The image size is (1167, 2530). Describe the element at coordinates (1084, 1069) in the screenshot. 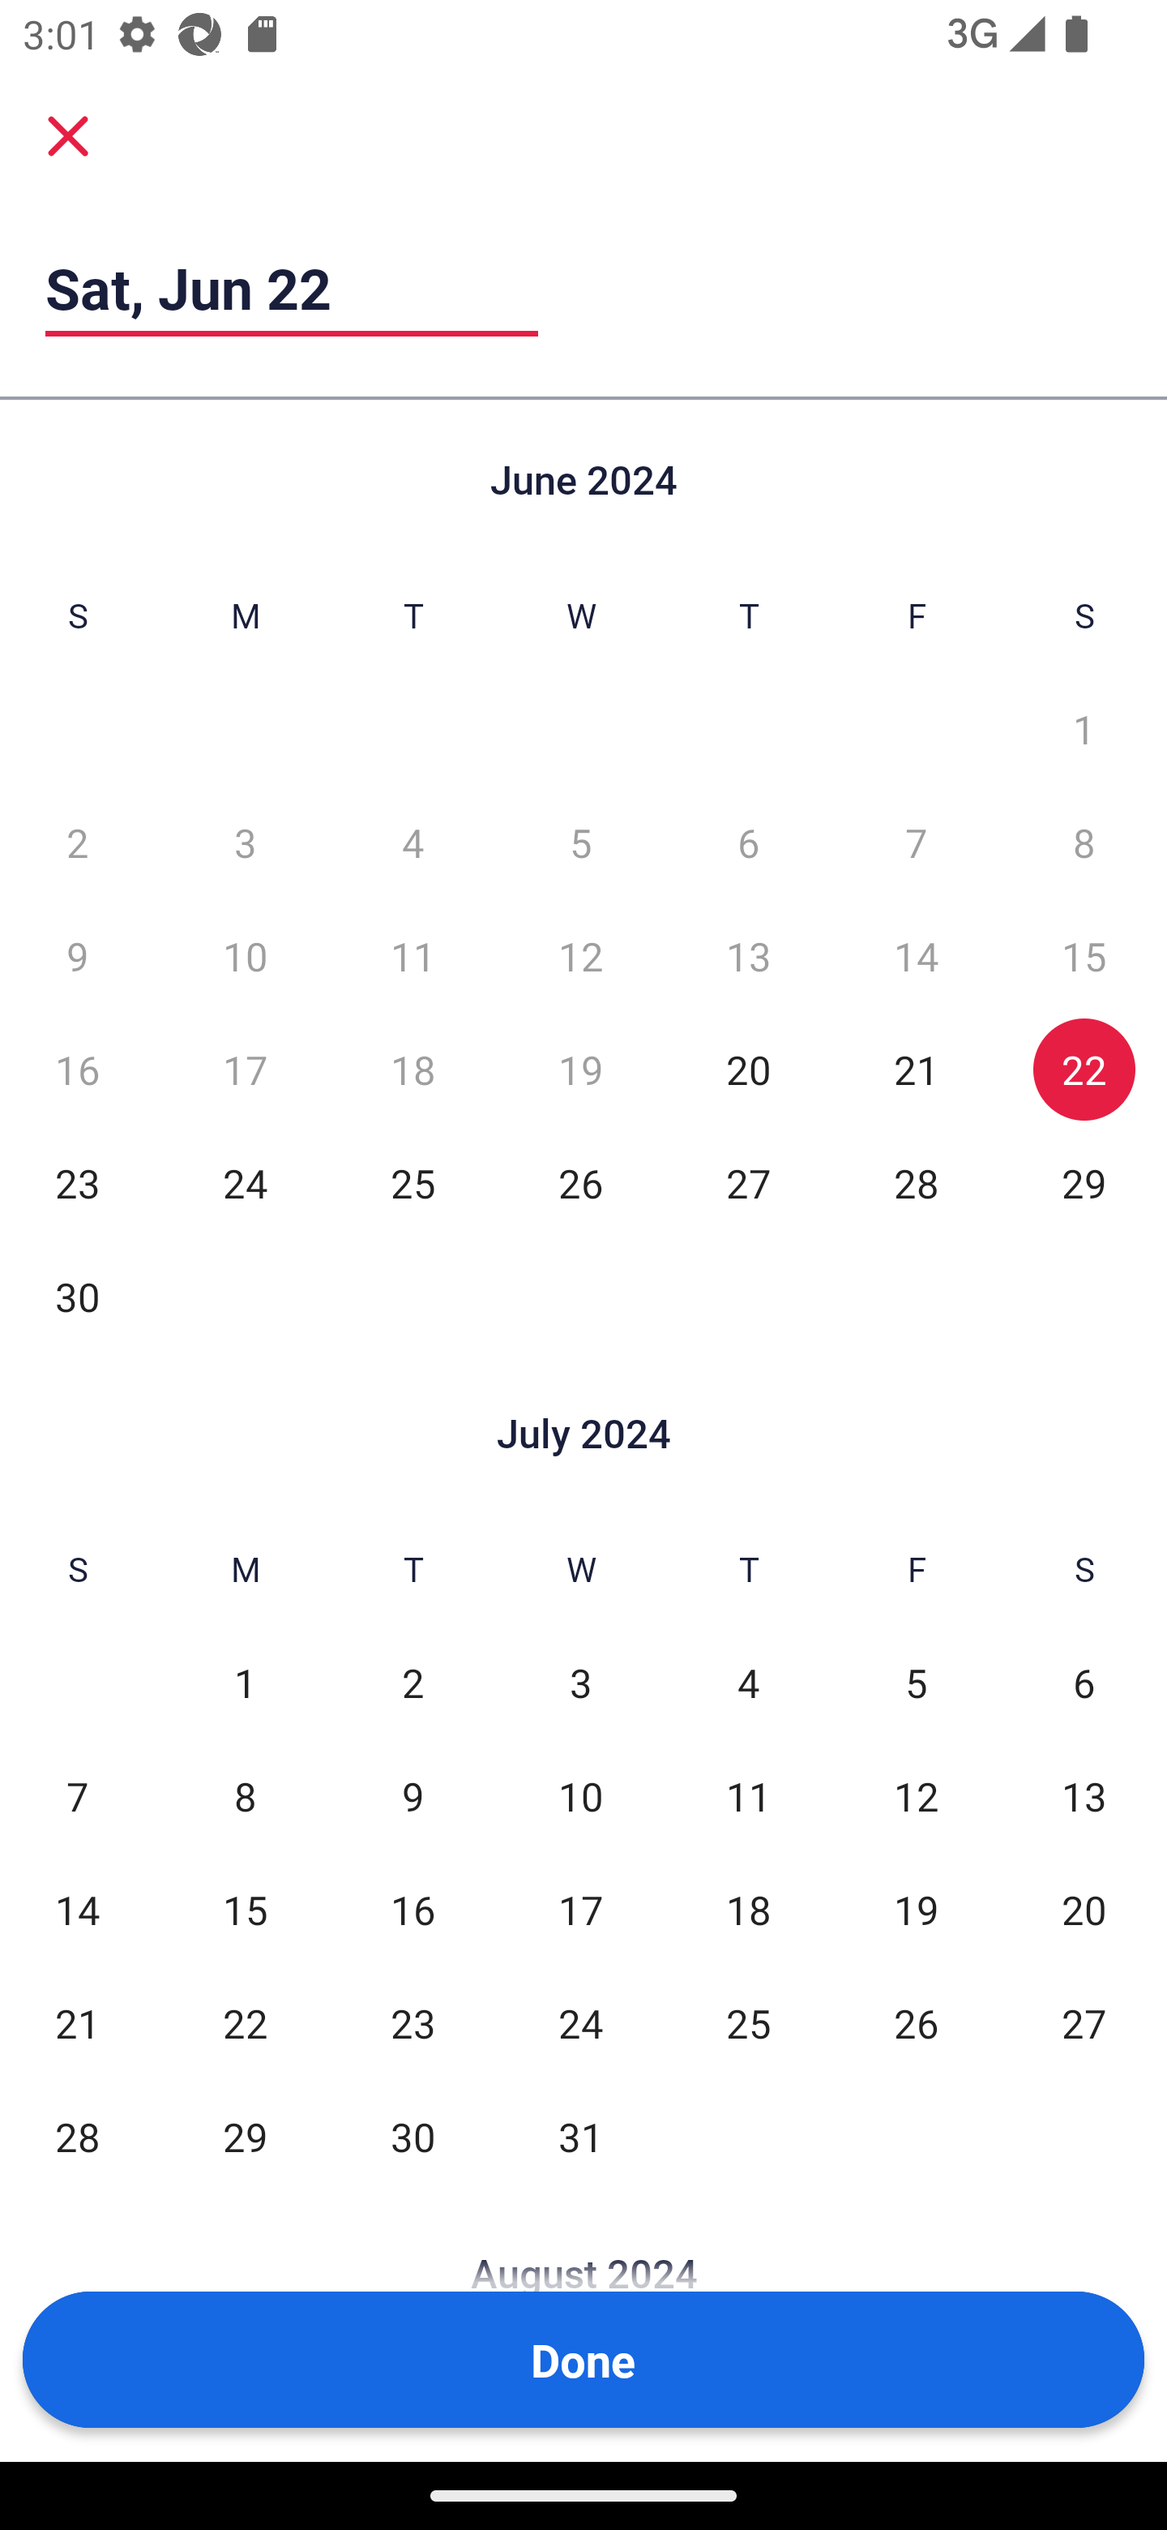

I see `22 Sat, Jun 22, Selected` at that location.